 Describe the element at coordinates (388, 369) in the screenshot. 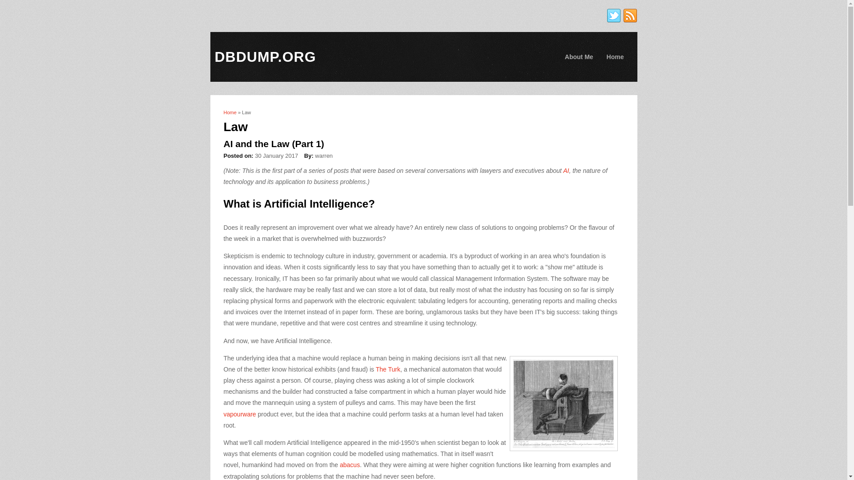

I see `The Turk` at that location.